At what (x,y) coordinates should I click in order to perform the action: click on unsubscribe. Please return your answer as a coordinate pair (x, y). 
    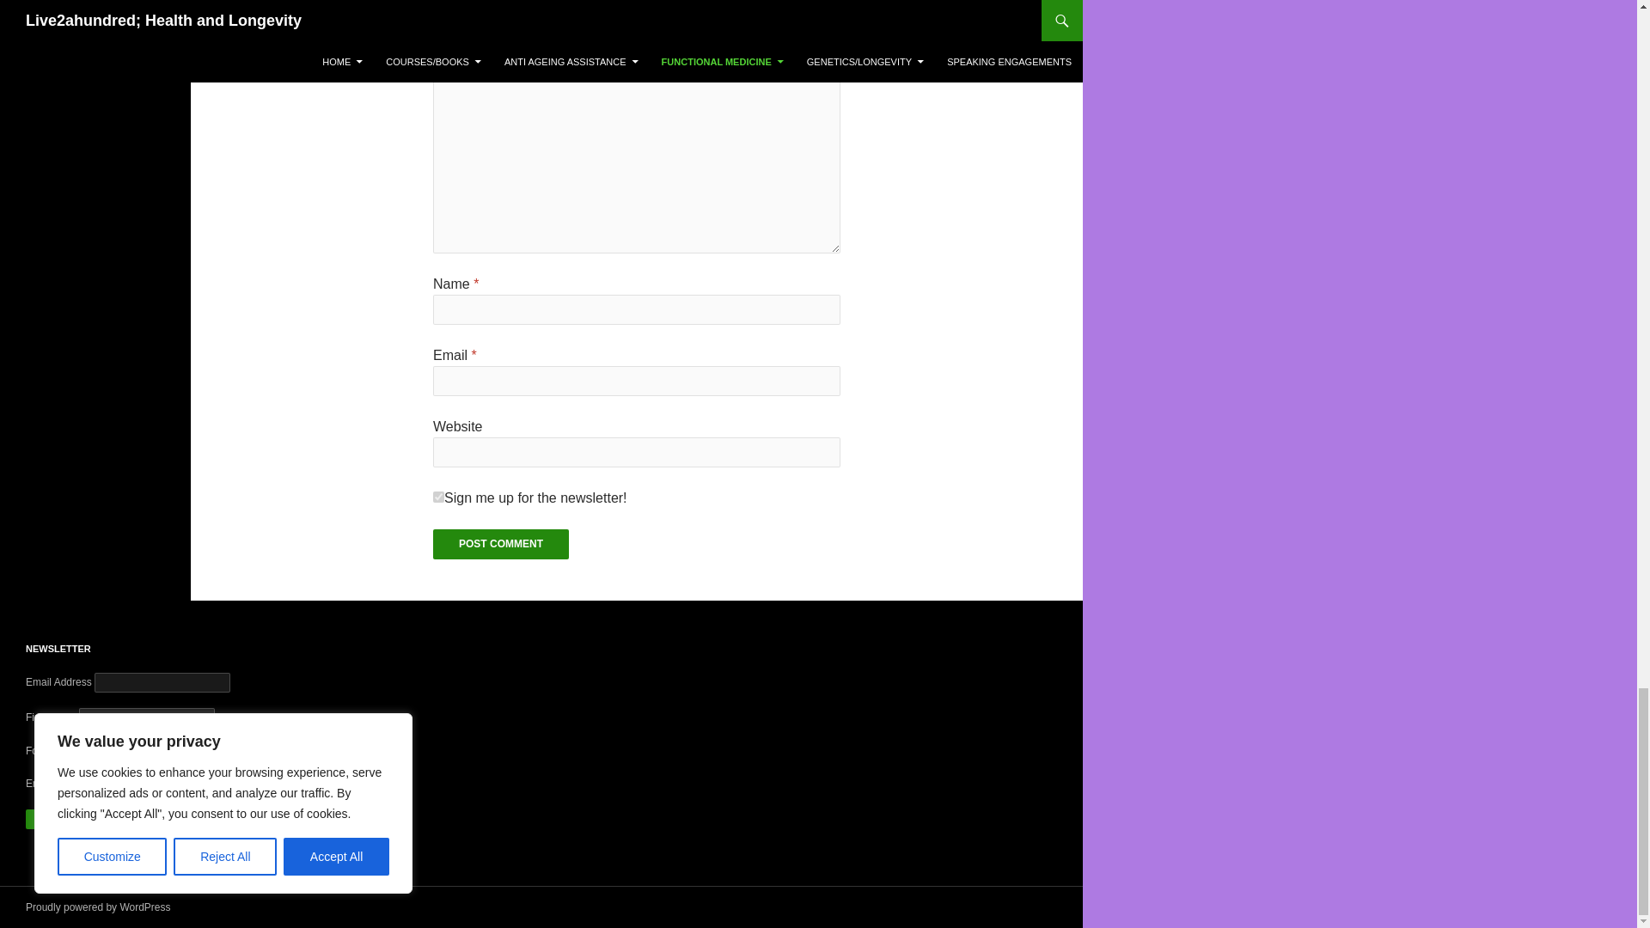
    Looking at the image, I should click on (151, 749).